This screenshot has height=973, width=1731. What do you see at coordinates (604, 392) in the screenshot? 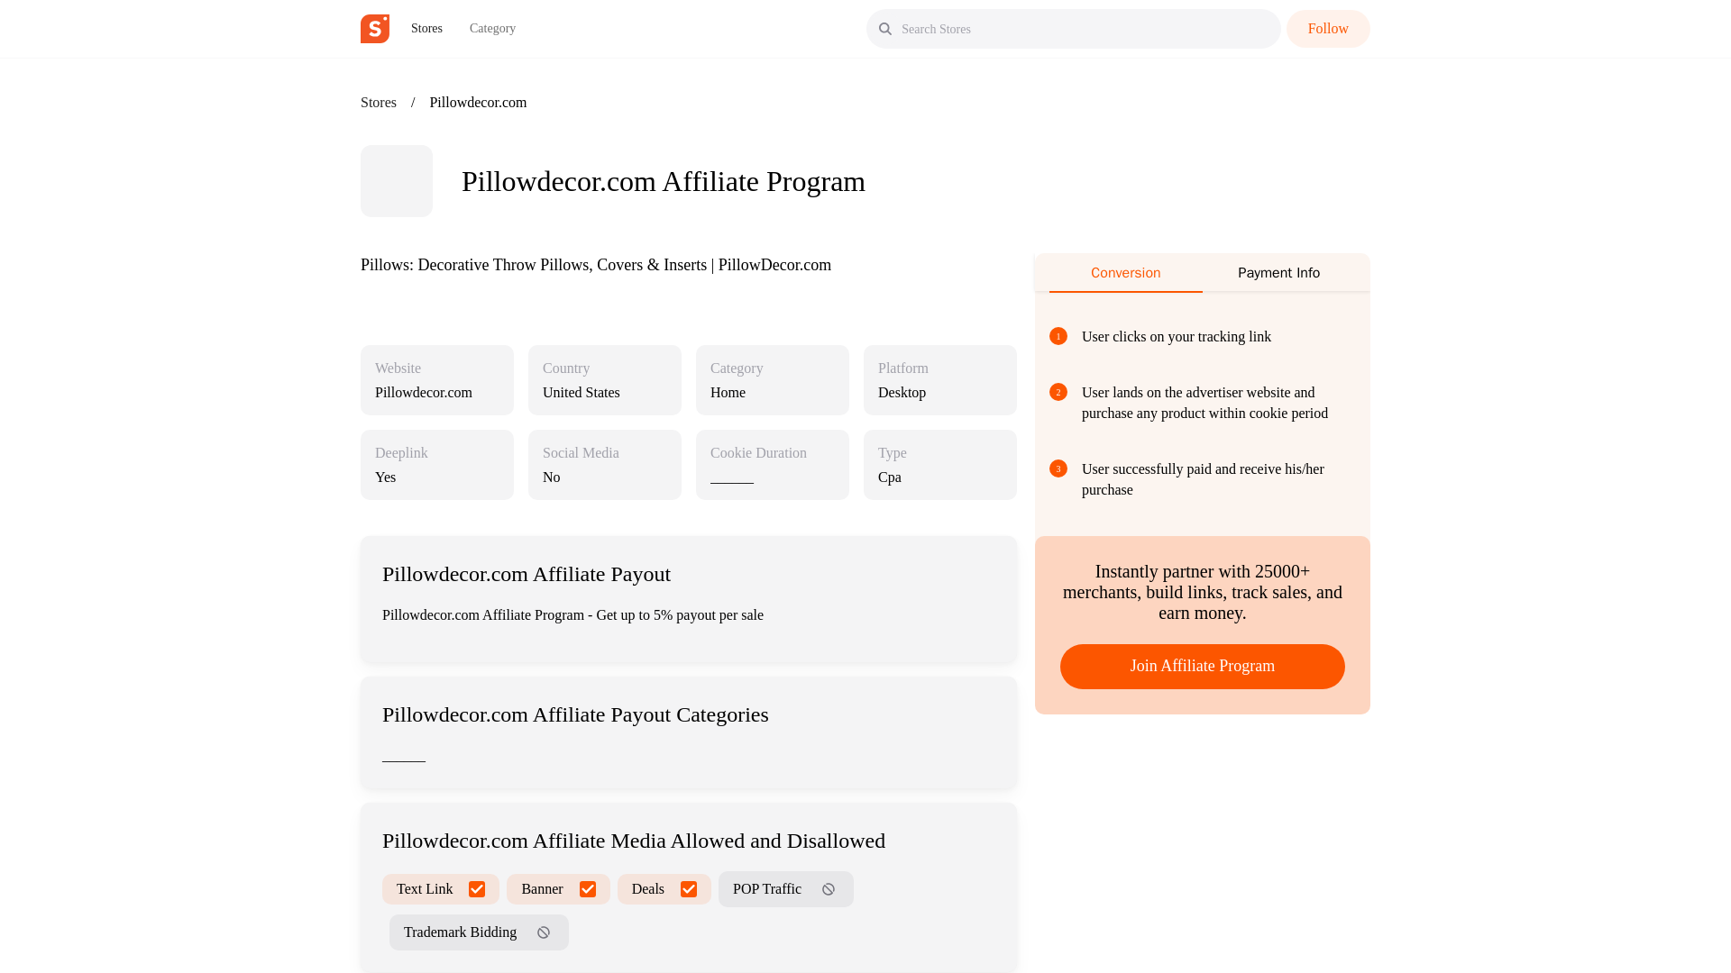
I see `United States` at bounding box center [604, 392].